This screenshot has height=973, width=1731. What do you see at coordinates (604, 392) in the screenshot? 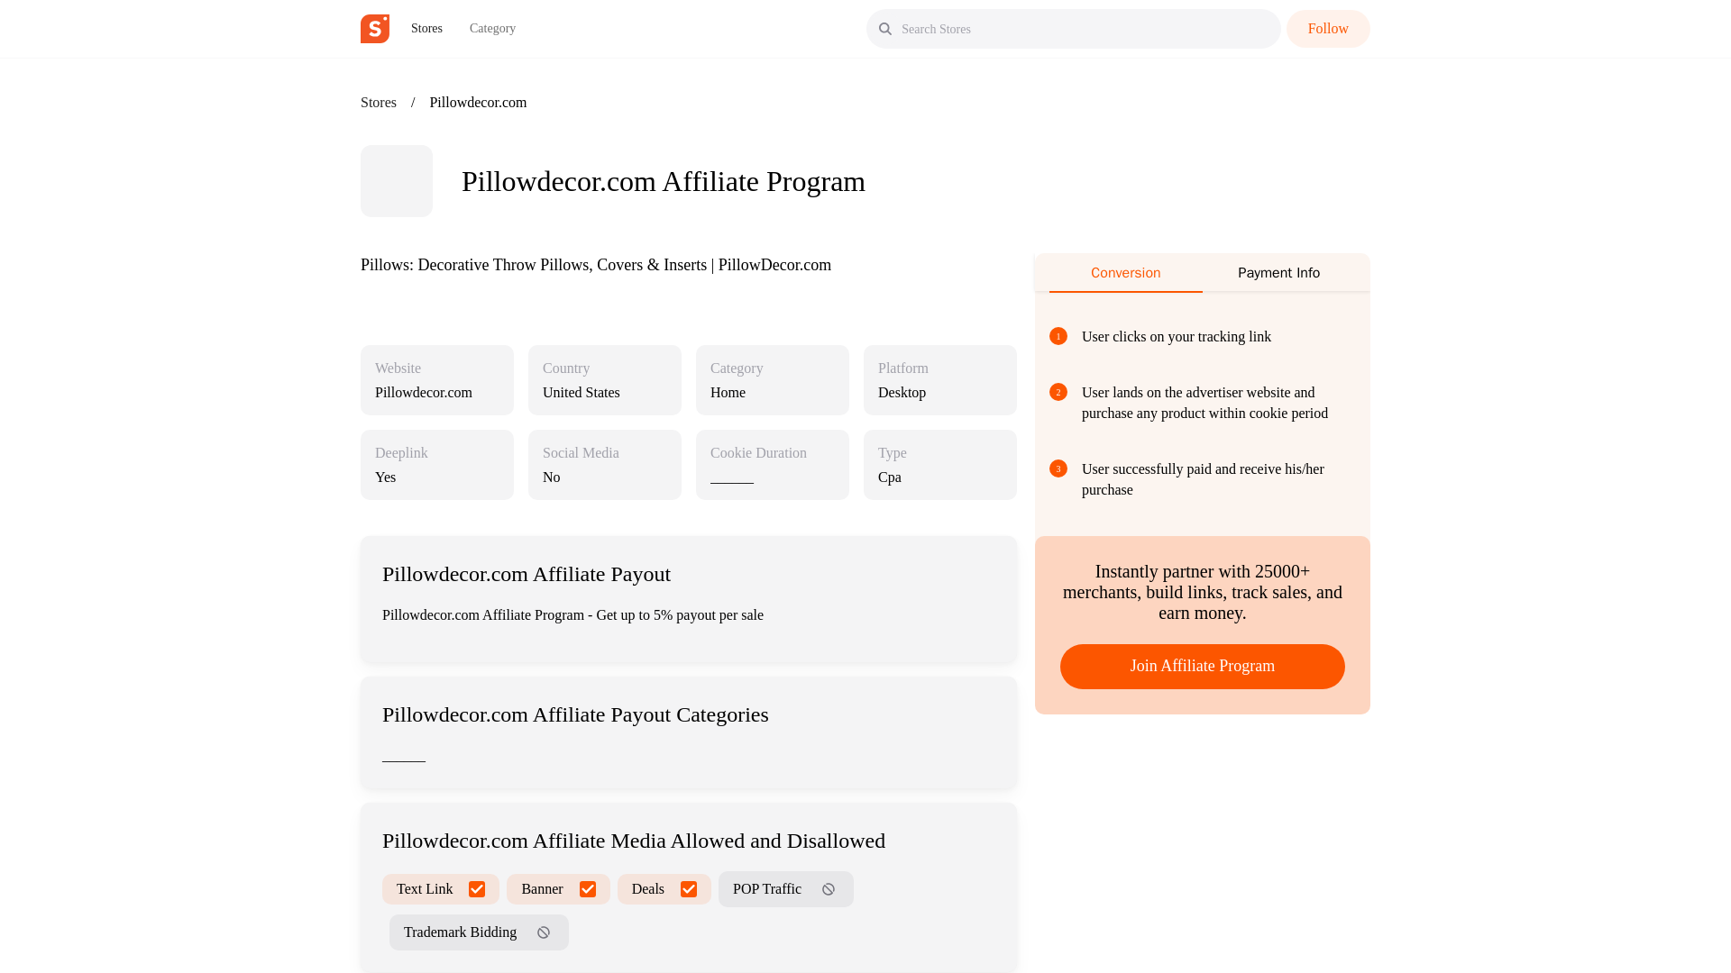
I see `United States` at bounding box center [604, 392].